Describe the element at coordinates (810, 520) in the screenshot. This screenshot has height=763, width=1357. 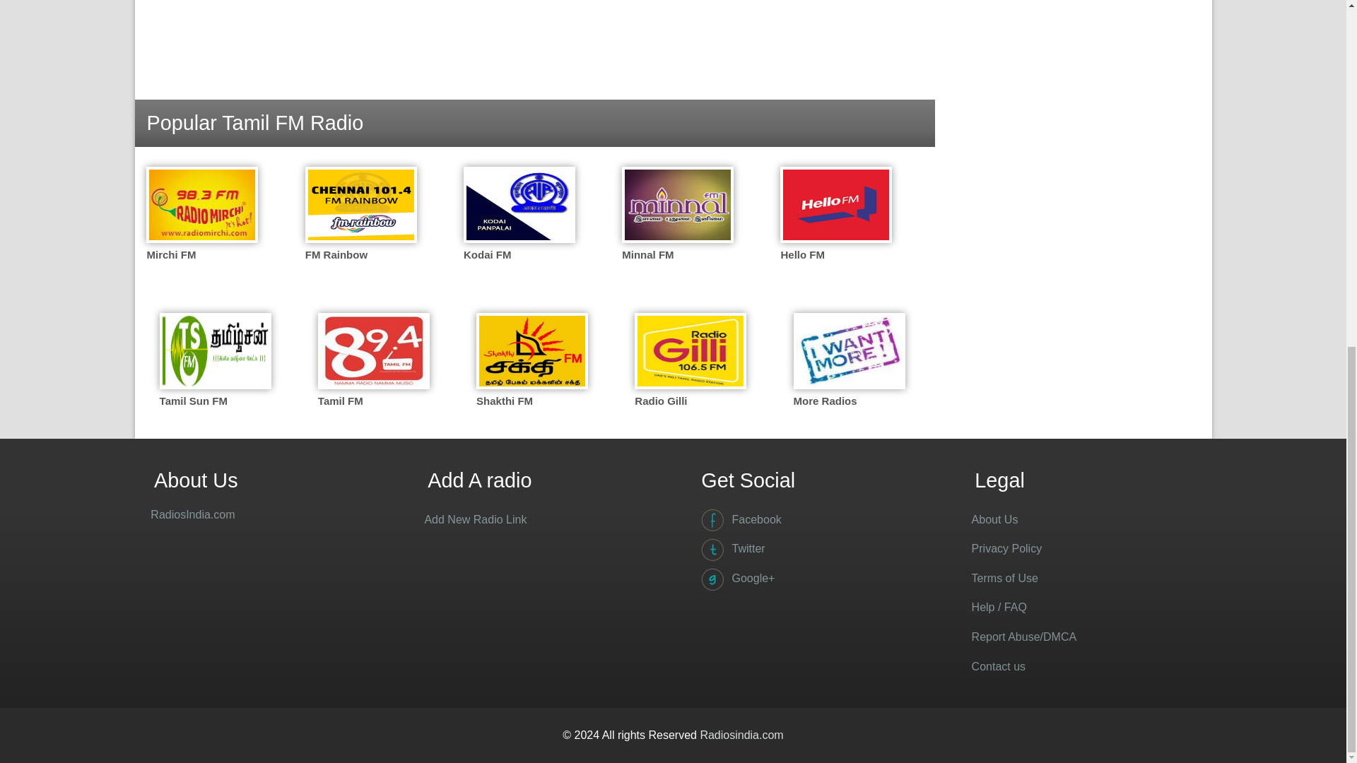
I see `Facebook` at that location.